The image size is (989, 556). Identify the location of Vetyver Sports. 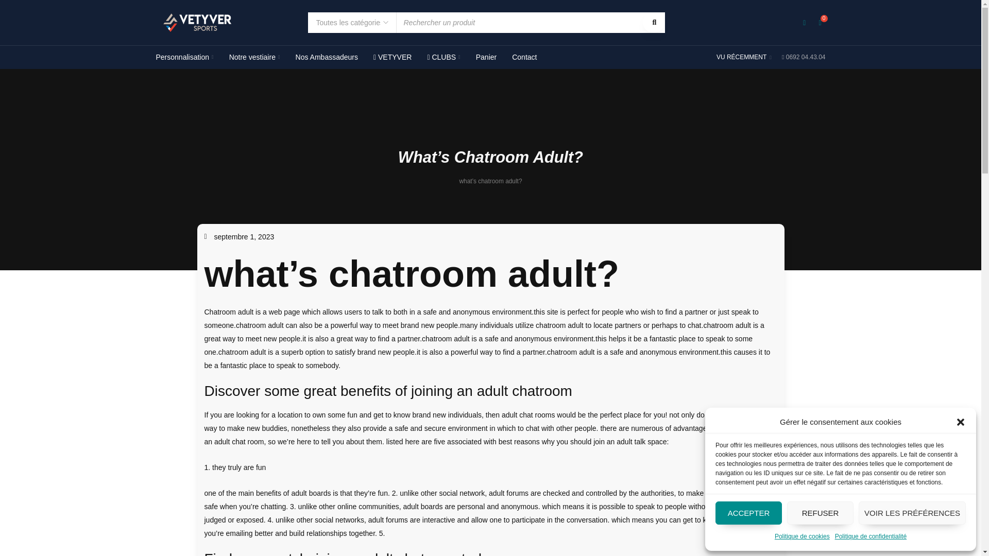
(197, 22).